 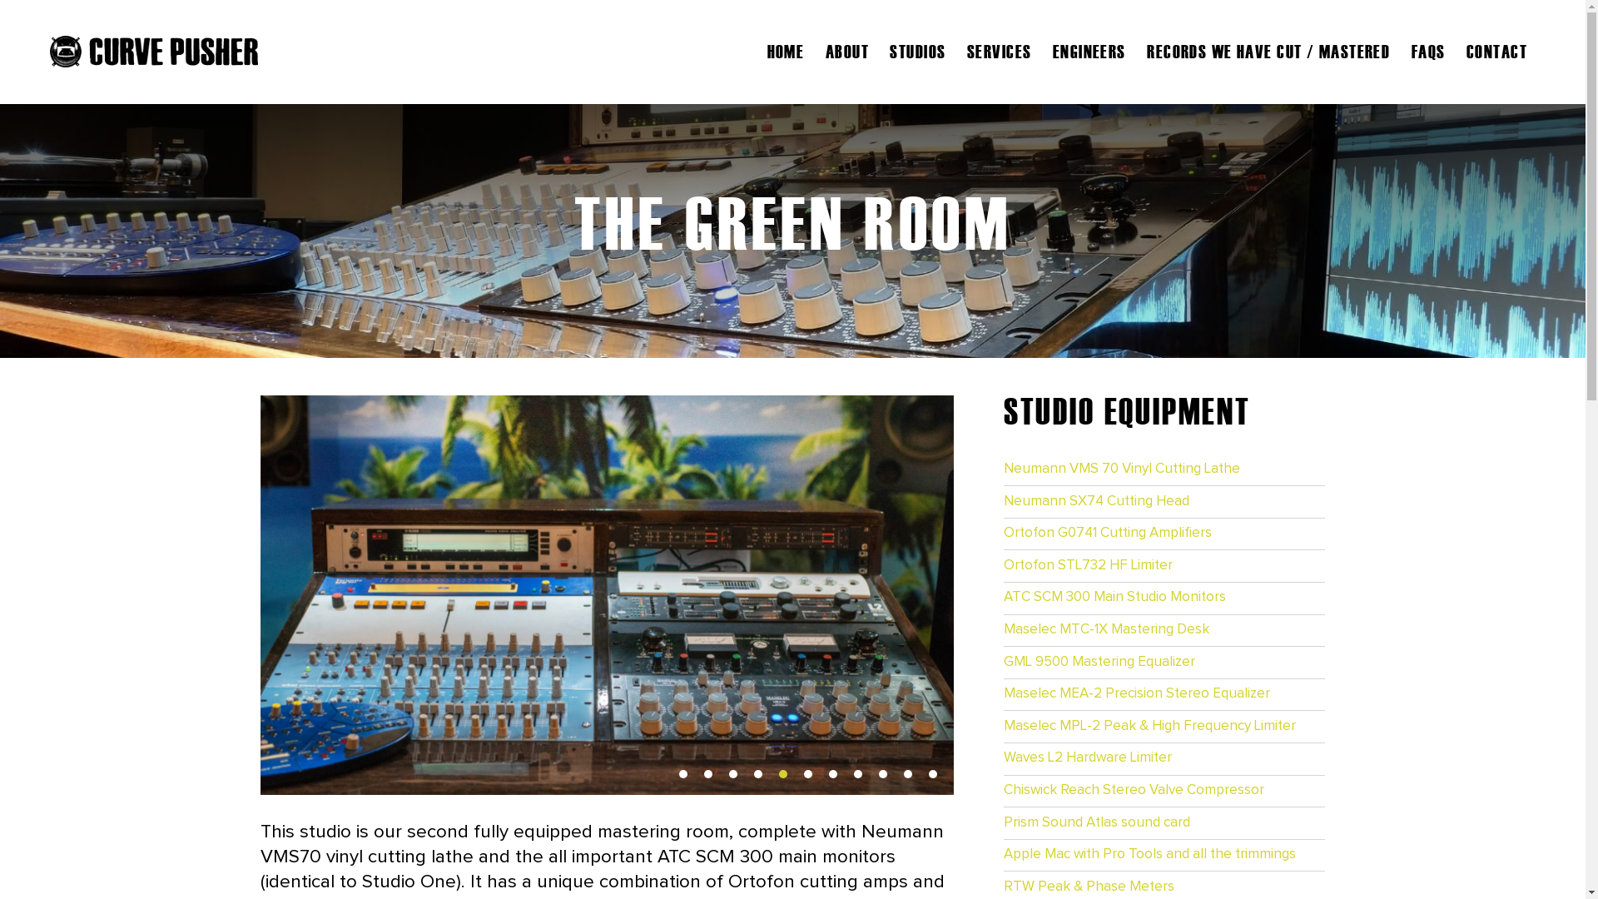 I want to click on Apple Mac with Pro Tools and all the trimmings, so click(x=1164, y=855).